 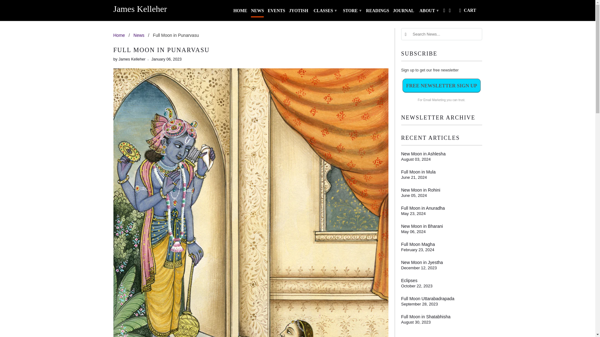 What do you see at coordinates (139, 35) in the screenshot?
I see `News` at bounding box center [139, 35].